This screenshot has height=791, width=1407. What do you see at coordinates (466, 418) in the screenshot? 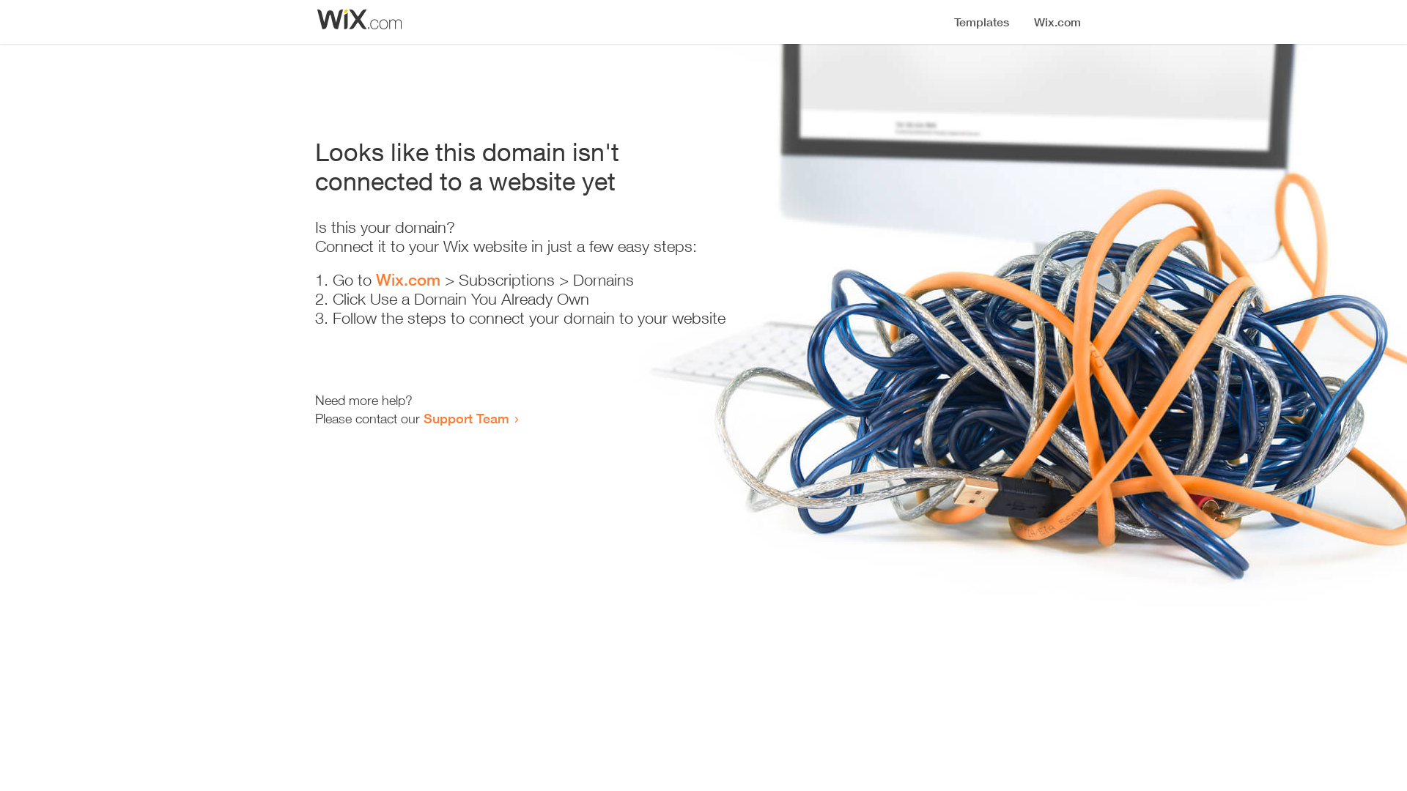
I see `Support Team` at bounding box center [466, 418].